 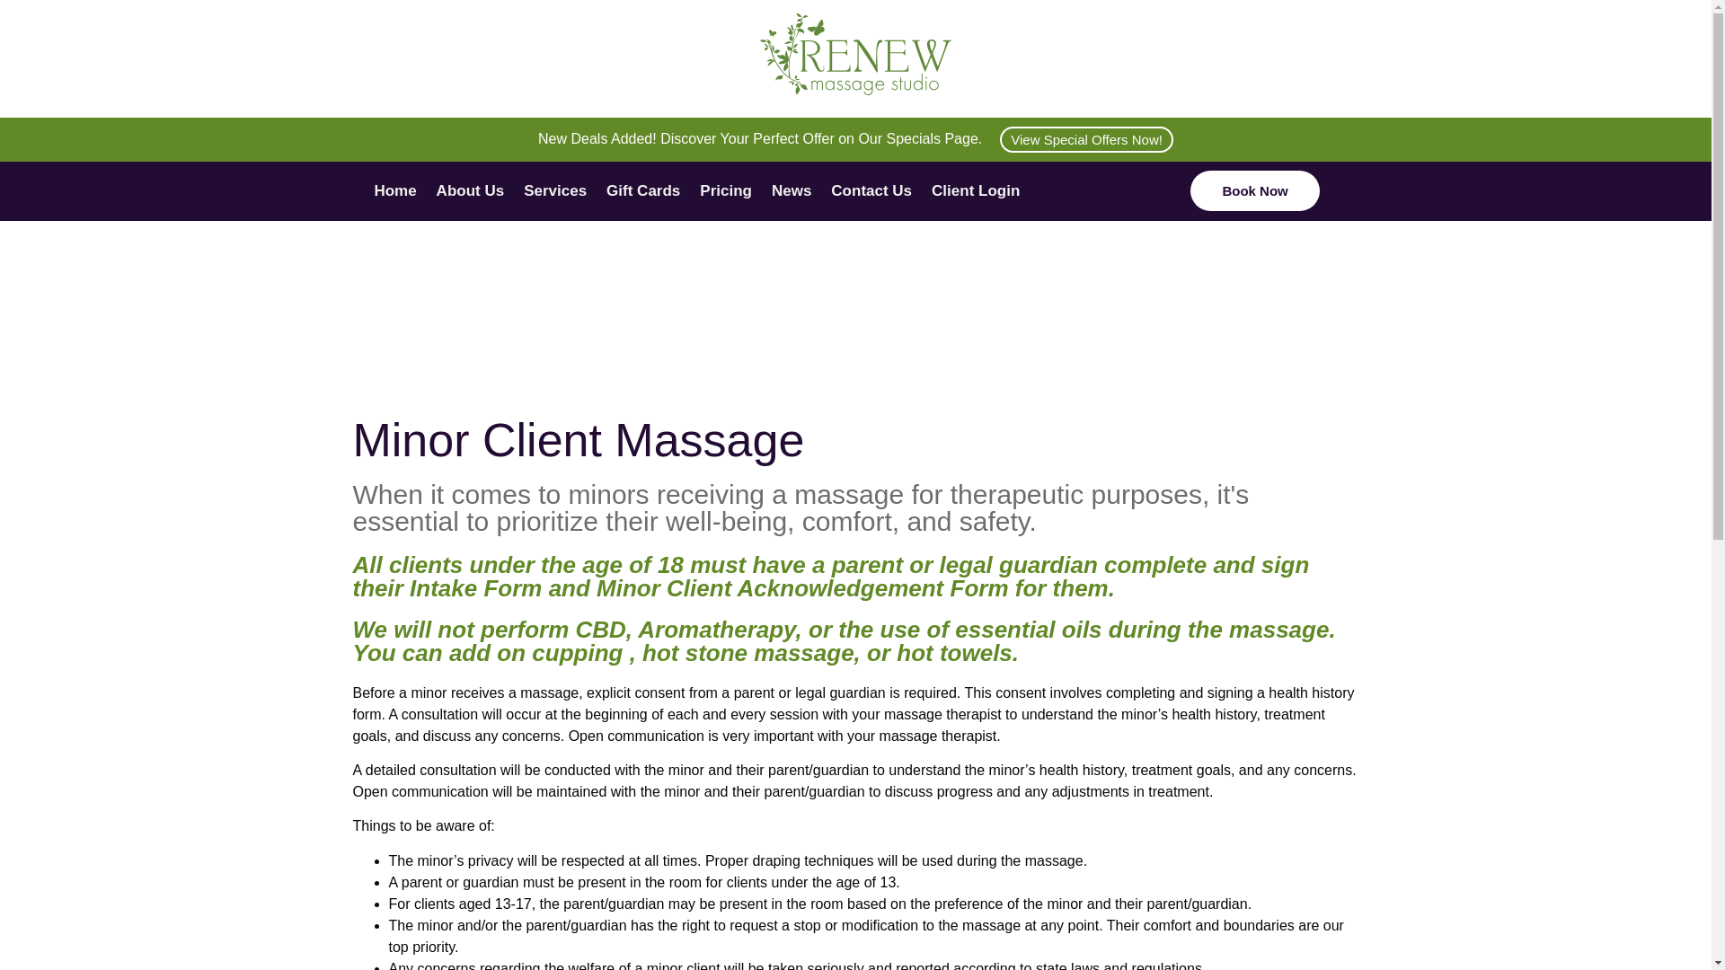 I want to click on Home, so click(x=395, y=191).